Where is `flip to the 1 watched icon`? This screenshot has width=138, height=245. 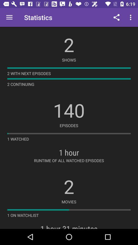
flip to the 1 watched icon is located at coordinates (18, 139).